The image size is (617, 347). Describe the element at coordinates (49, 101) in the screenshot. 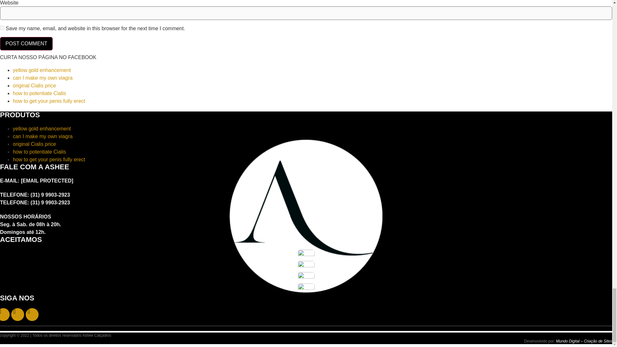

I see `how to get your penis fully erect` at that location.